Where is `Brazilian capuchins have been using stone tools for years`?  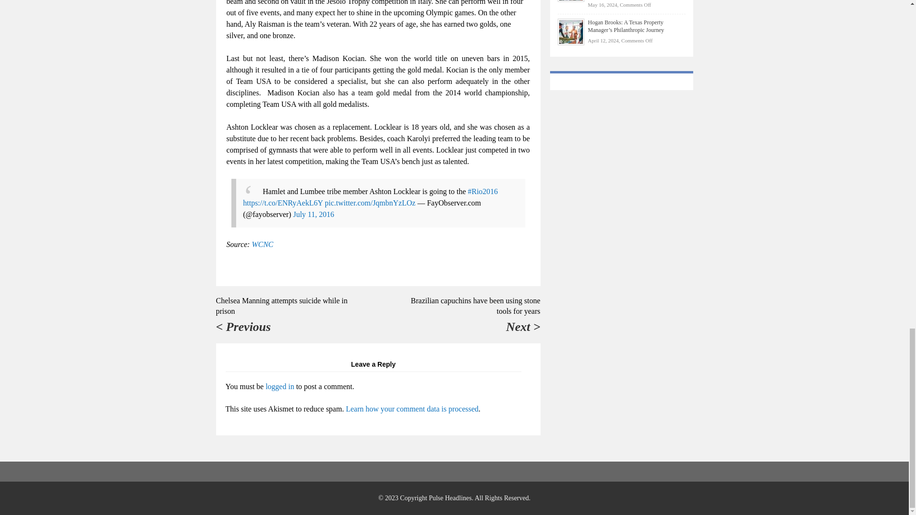
Brazilian capuchins have been using stone tools for years is located at coordinates (475, 306).